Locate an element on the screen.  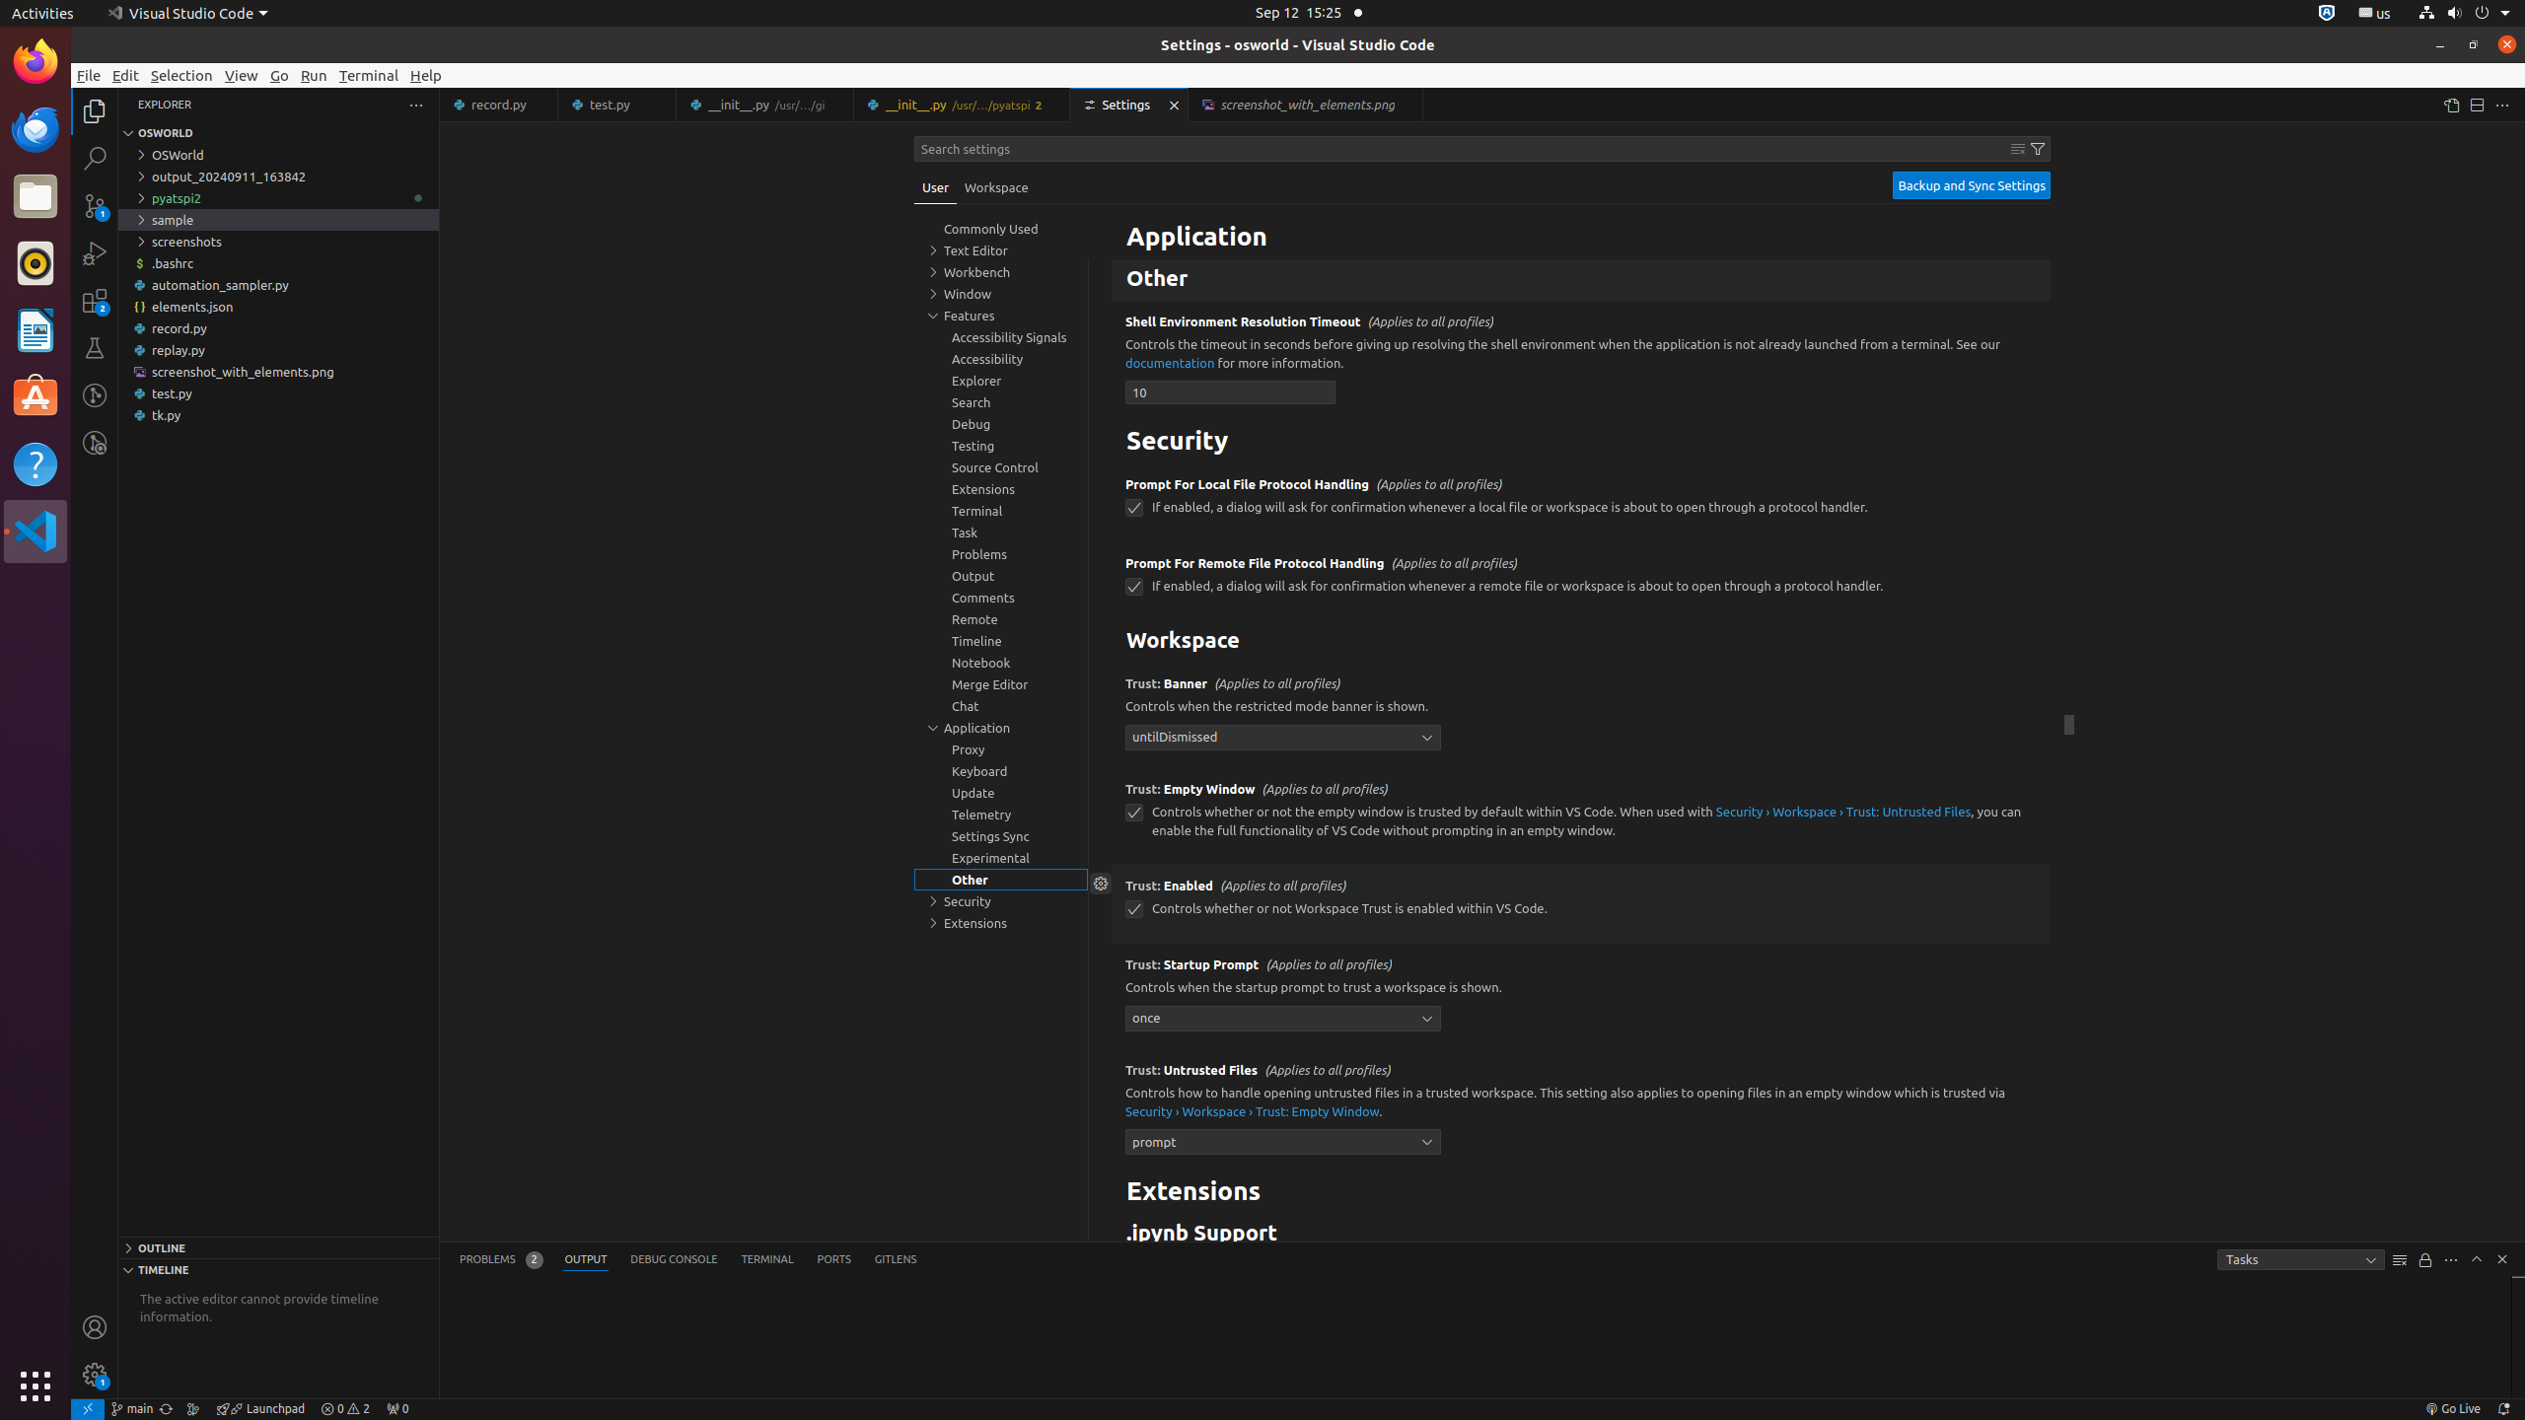
View is located at coordinates (242, 75).